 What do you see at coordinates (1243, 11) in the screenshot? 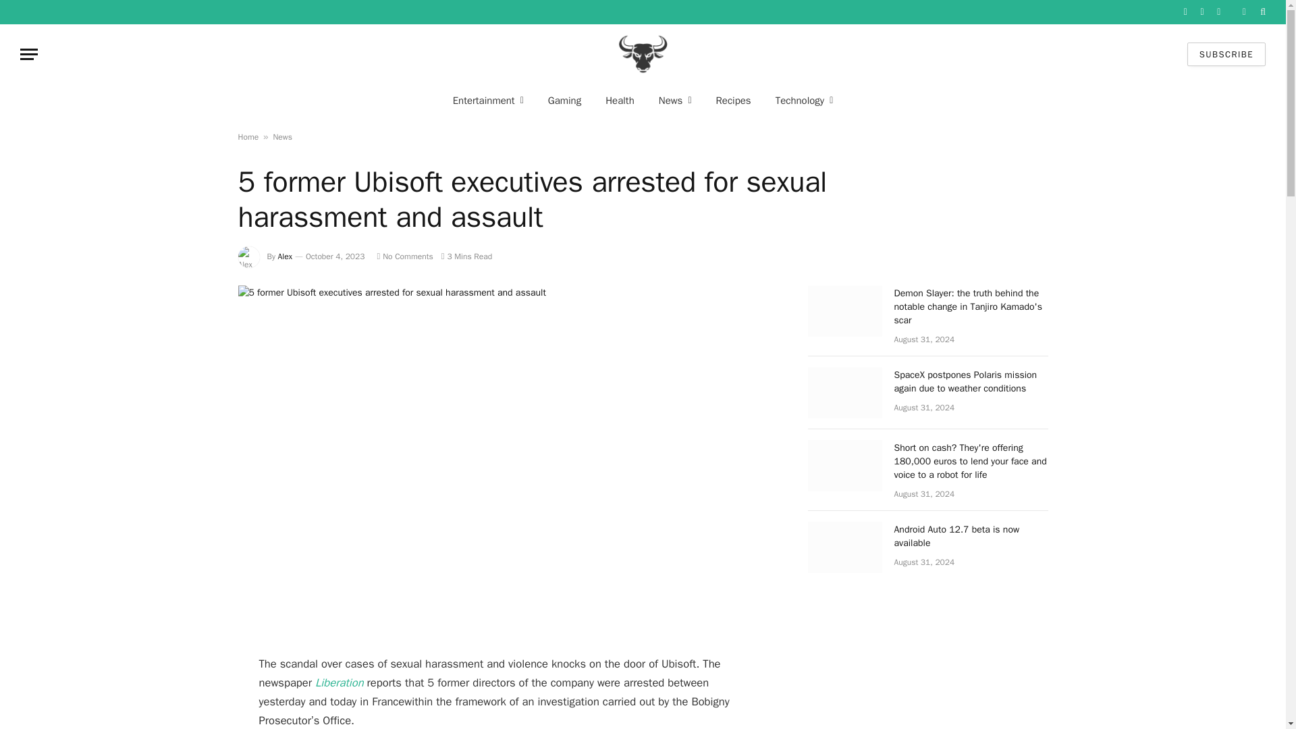
I see `Switch to Dark Design - easier on eyes.` at bounding box center [1243, 11].